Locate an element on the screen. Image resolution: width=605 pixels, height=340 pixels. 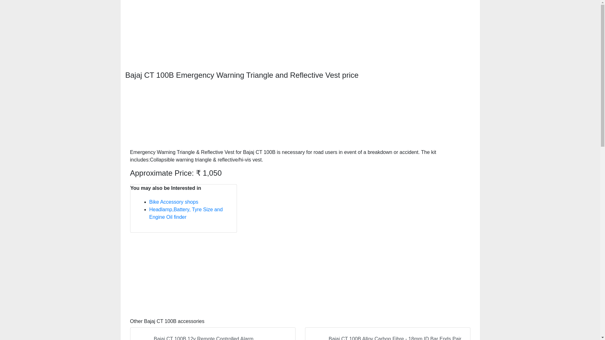
Advertisement is located at coordinates (300, 272).